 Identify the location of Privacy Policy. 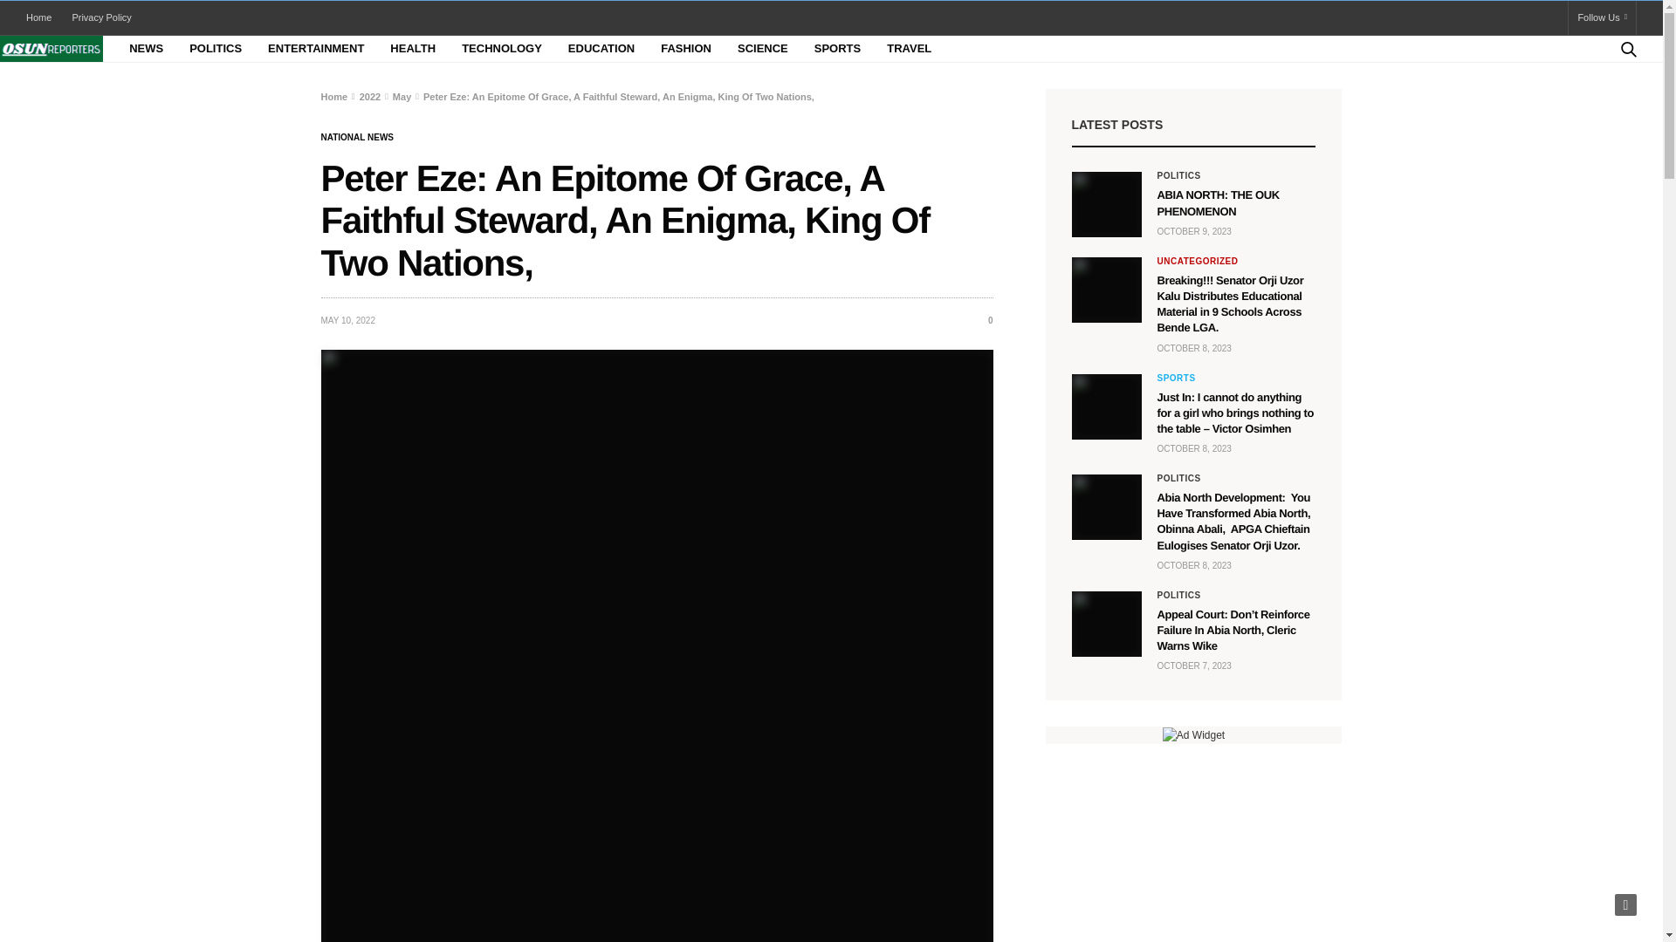
(101, 17).